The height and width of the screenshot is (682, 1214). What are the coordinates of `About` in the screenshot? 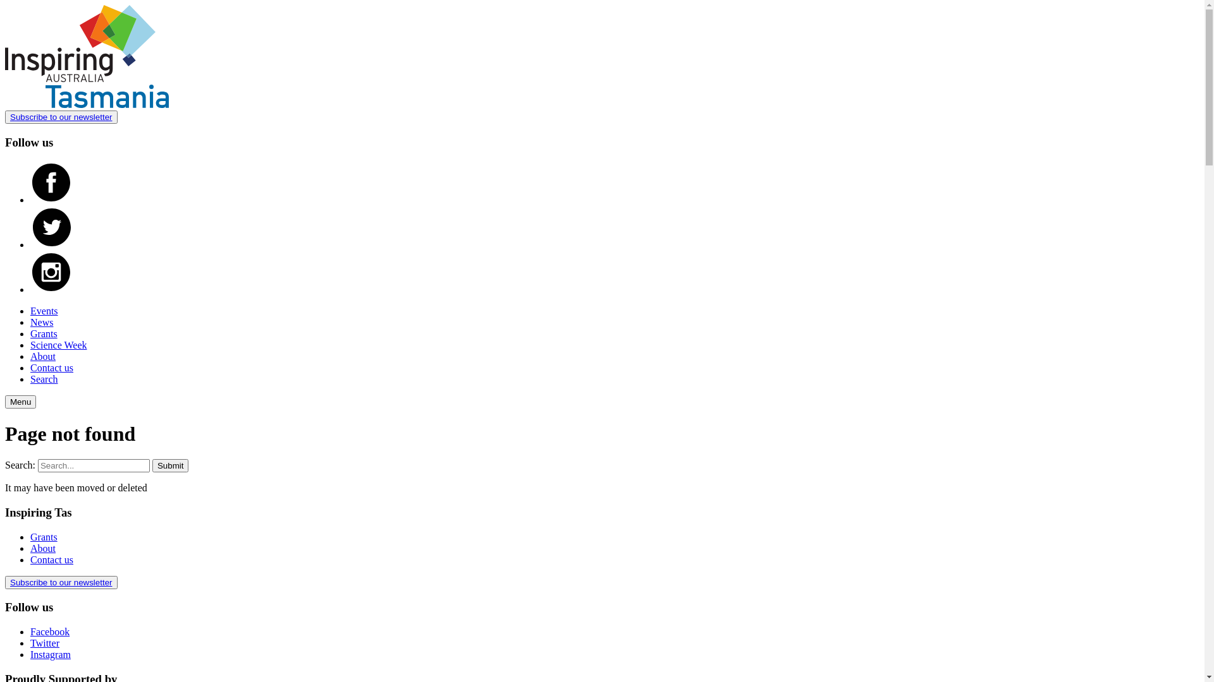 It's located at (43, 548).